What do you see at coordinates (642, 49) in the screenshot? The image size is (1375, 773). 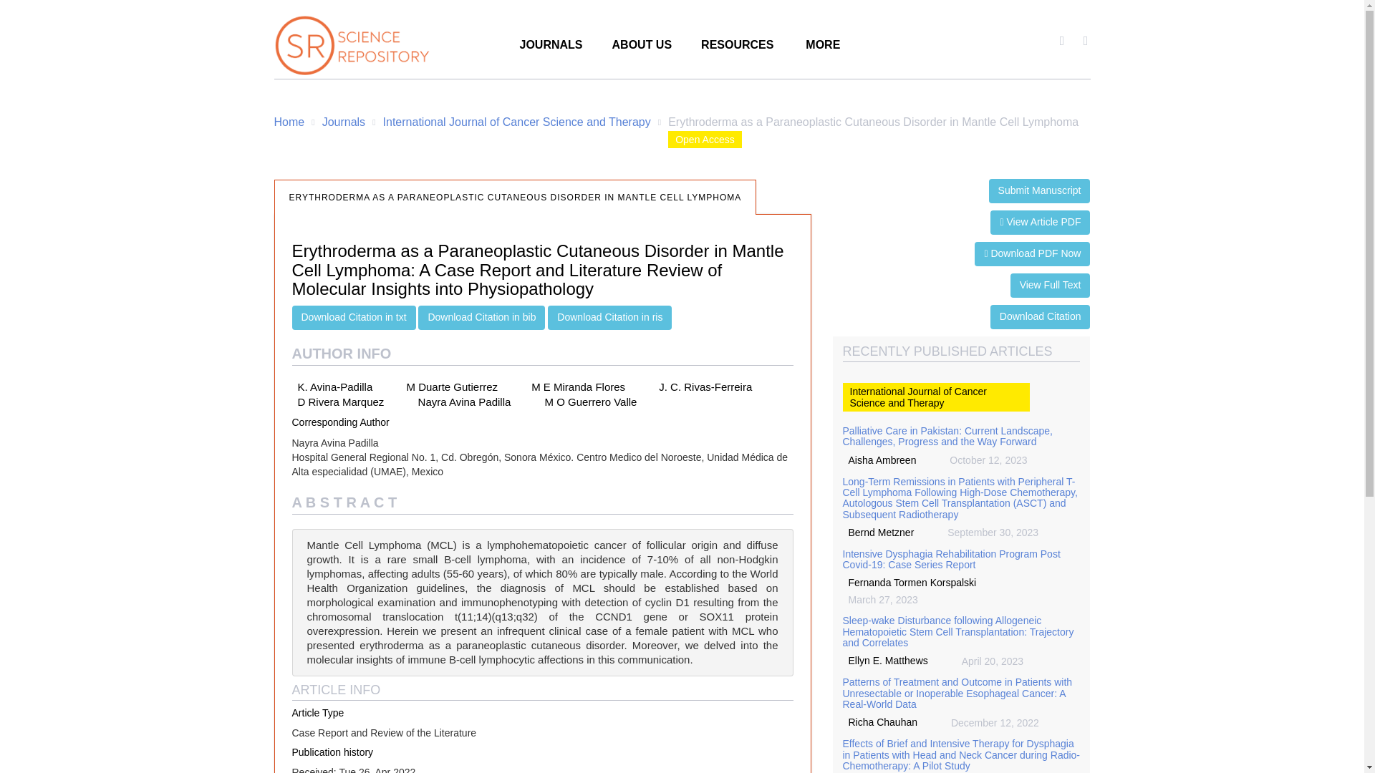 I see `About Us Science Repository` at bounding box center [642, 49].